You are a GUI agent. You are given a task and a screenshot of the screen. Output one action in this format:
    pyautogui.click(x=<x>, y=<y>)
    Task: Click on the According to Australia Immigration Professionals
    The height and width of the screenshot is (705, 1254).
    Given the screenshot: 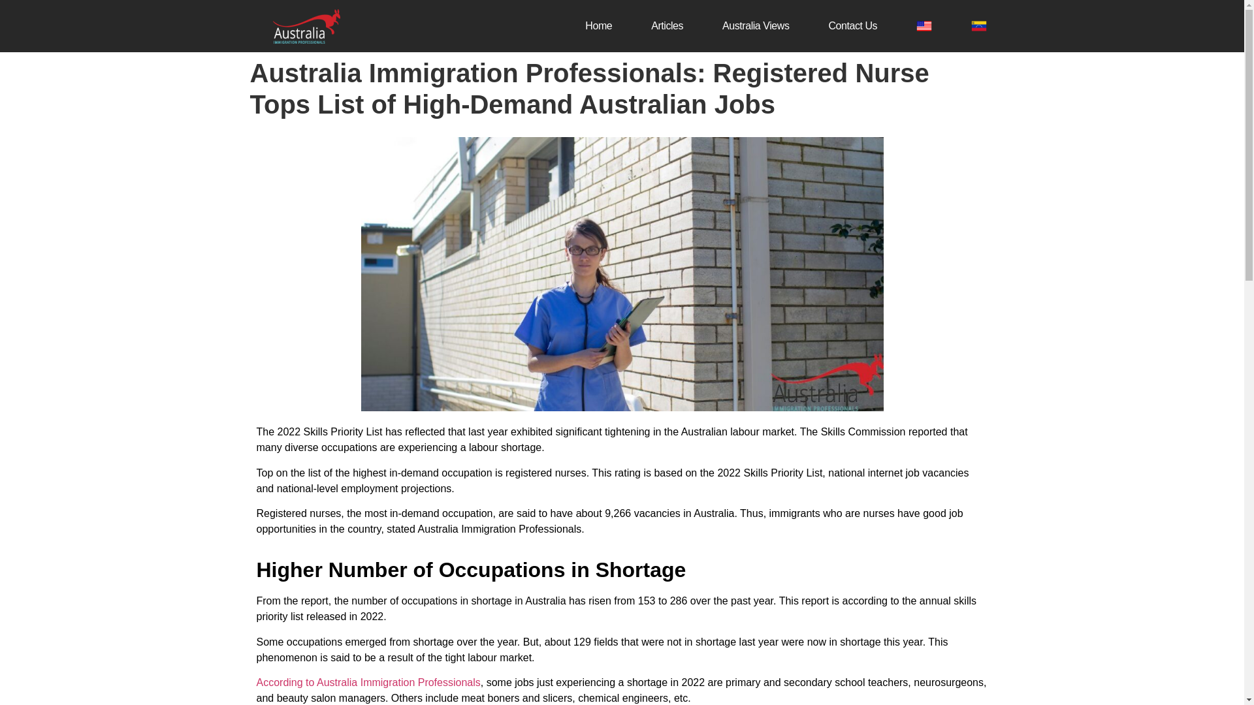 What is the action you would take?
    pyautogui.click(x=368, y=682)
    